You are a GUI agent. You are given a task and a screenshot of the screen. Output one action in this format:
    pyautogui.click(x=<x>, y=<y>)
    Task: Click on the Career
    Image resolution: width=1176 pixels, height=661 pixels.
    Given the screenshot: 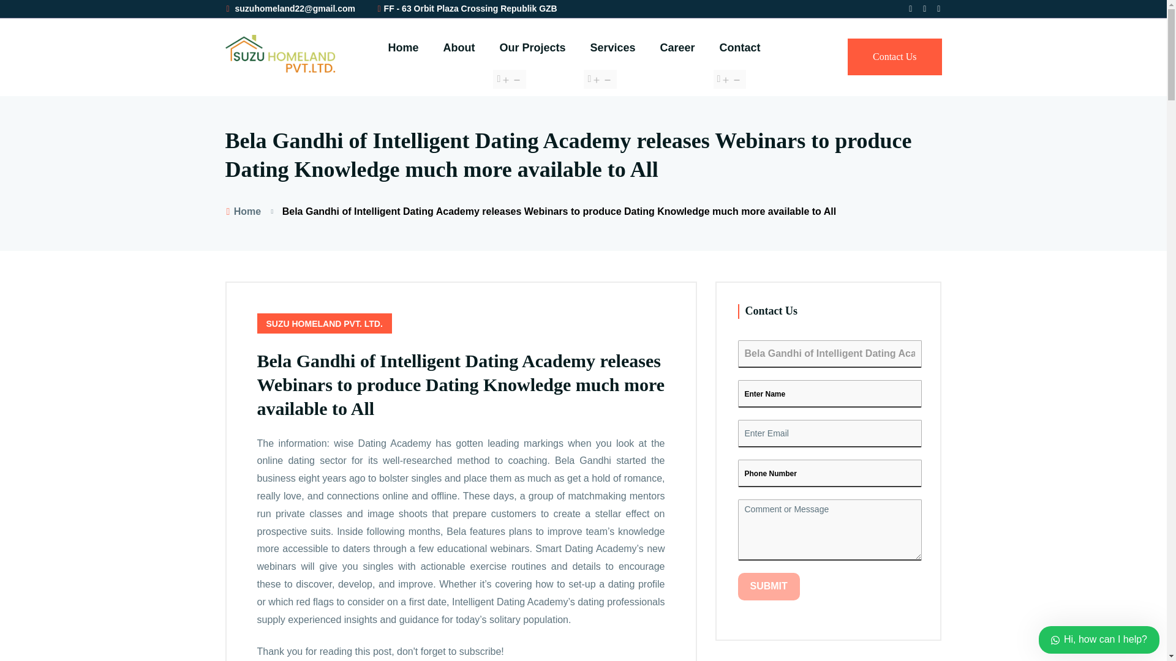 What is the action you would take?
    pyautogui.click(x=677, y=48)
    